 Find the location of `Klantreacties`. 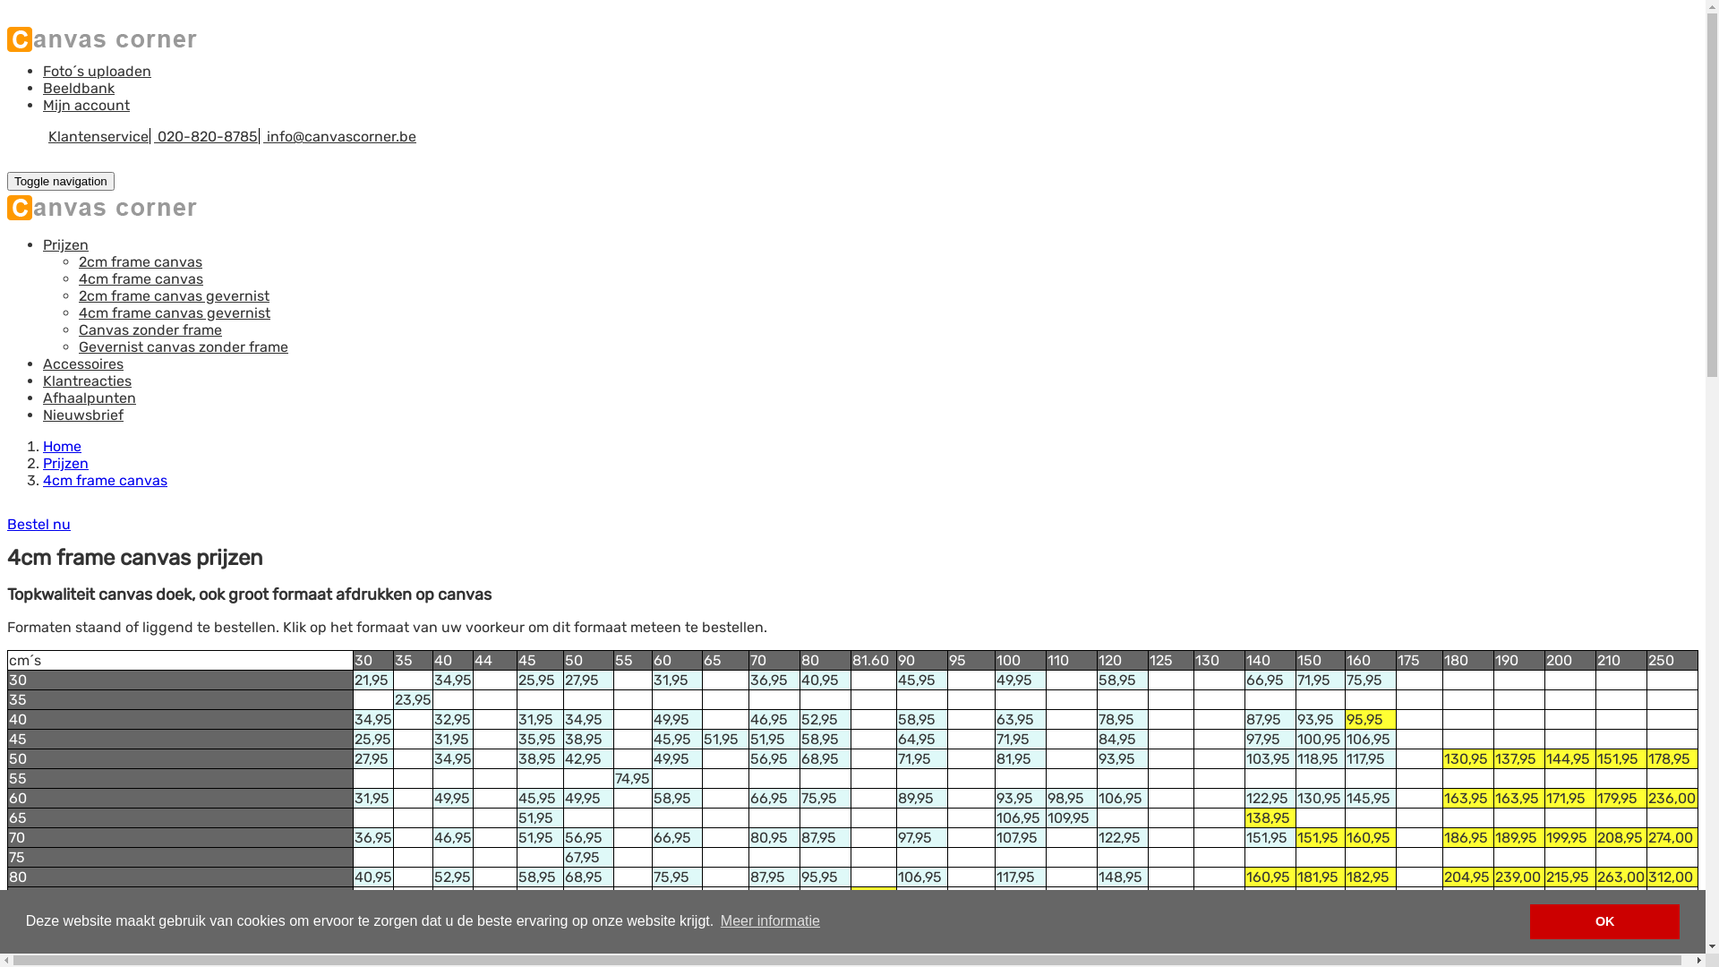

Klantreacties is located at coordinates (88, 381).